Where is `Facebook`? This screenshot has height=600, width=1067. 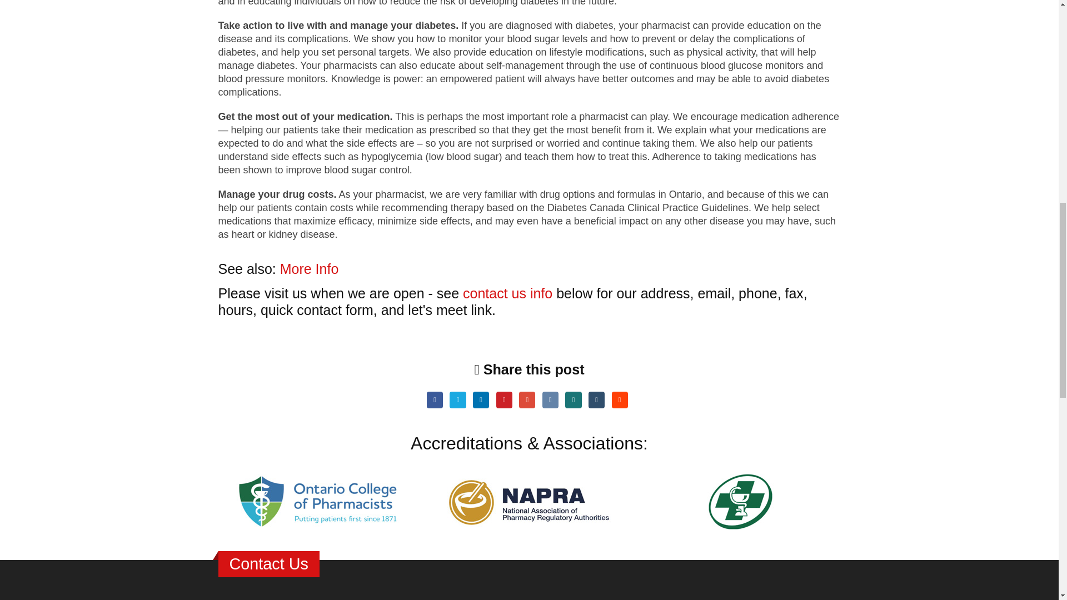 Facebook is located at coordinates (435, 400).